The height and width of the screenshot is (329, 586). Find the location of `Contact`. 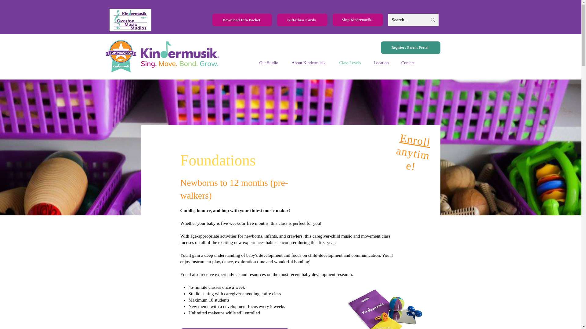

Contact is located at coordinates (408, 63).